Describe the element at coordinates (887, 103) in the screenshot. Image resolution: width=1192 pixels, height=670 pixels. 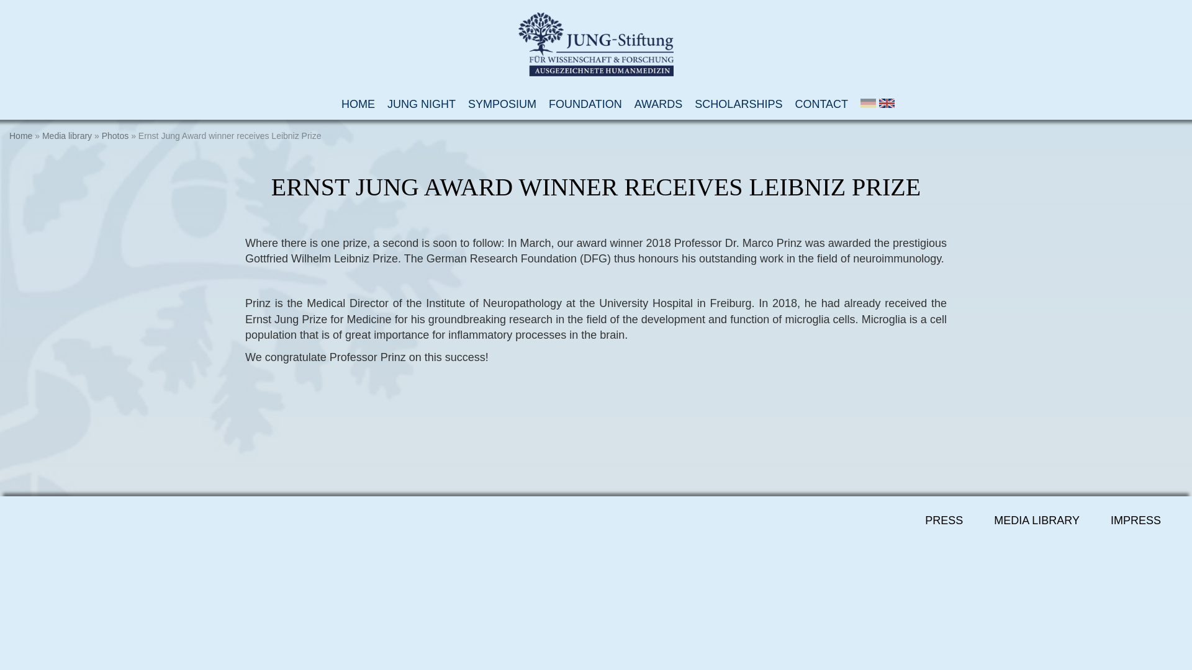
I see `EN` at that location.